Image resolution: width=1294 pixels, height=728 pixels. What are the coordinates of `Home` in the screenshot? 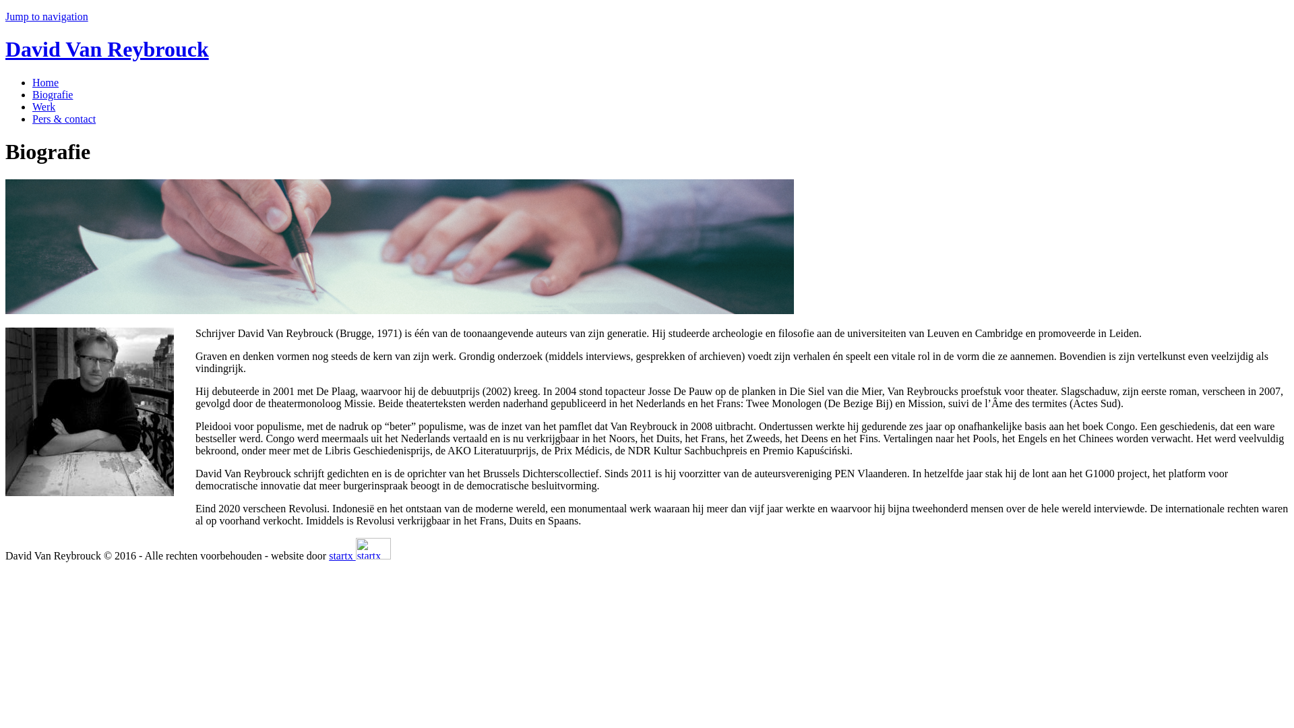 It's located at (46, 82).